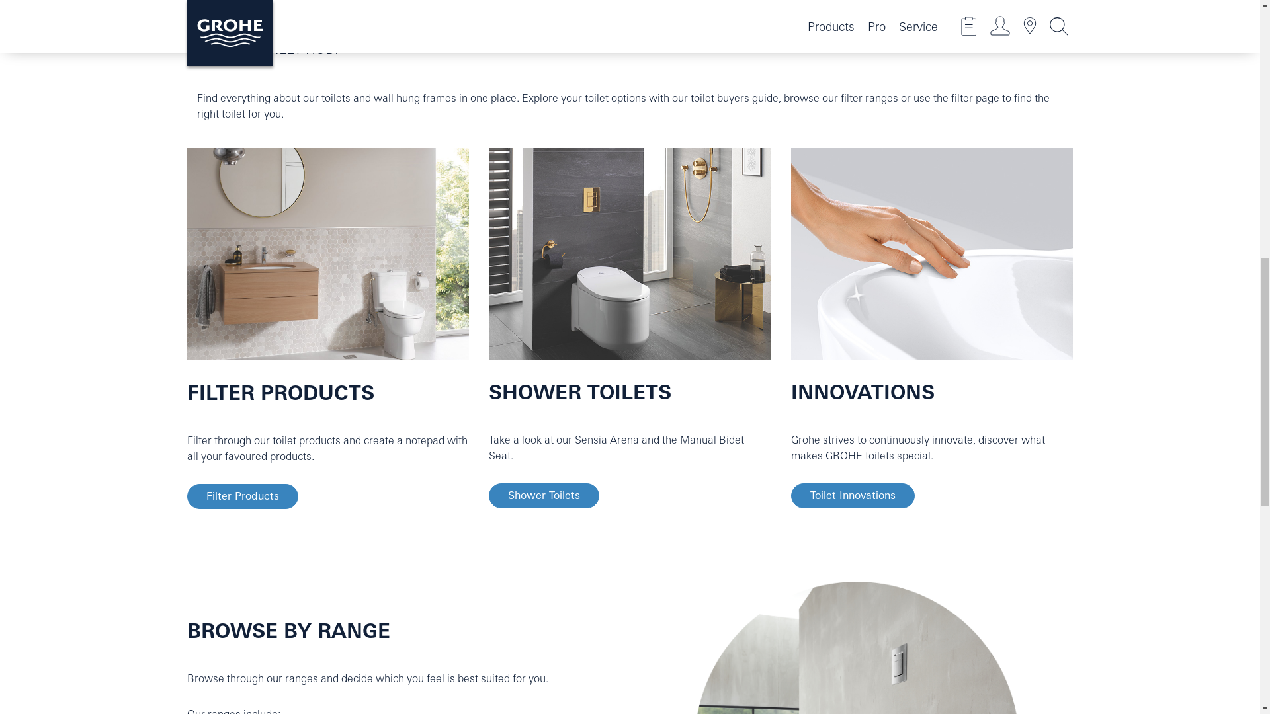 The image size is (1270, 714). I want to click on Fliter Products, so click(242, 496).